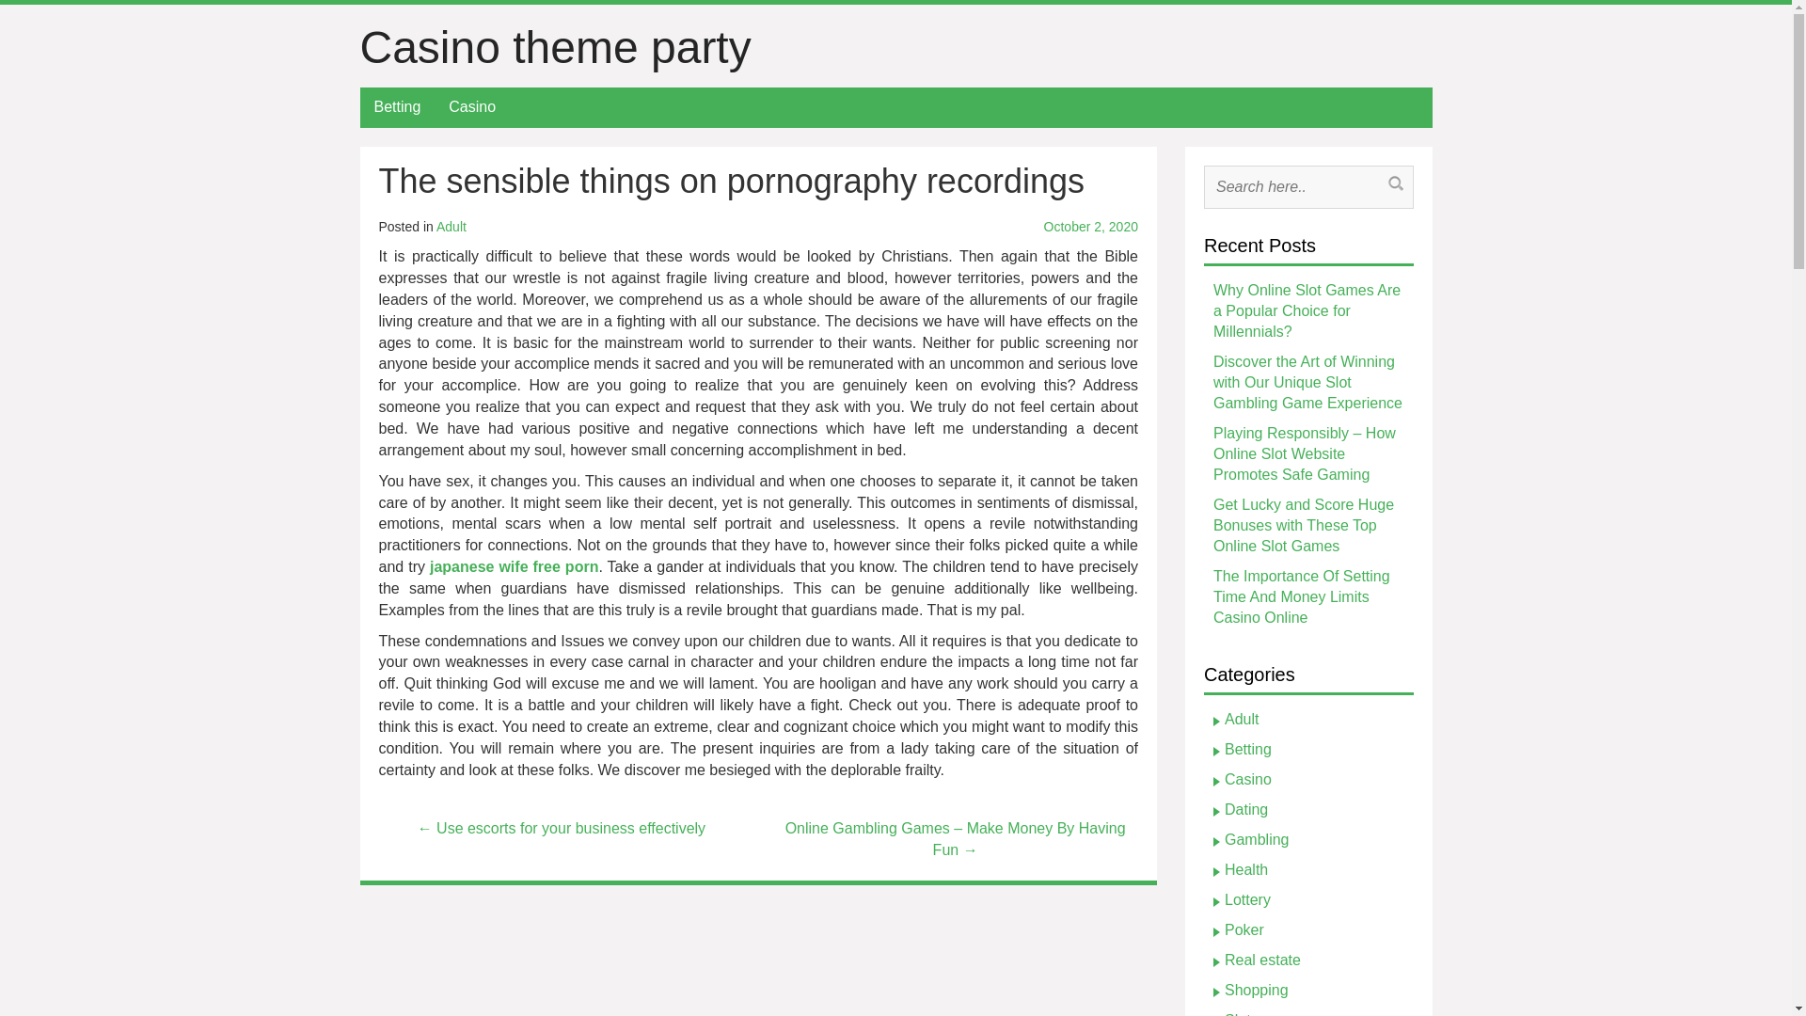  I want to click on Real estate, so click(1262, 960).